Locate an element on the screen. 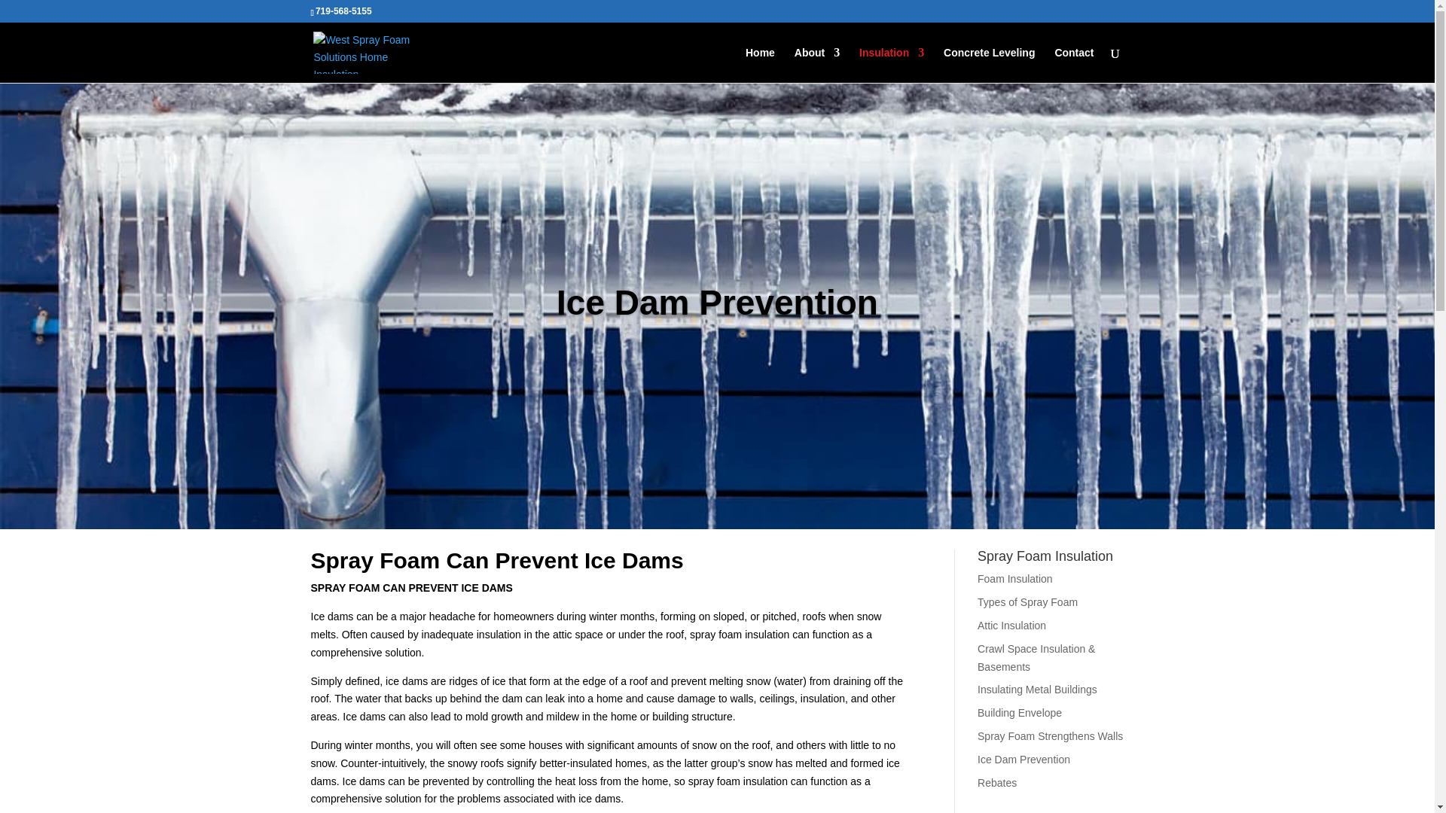 This screenshot has height=813, width=1446. Building Envelope is located at coordinates (1019, 712).